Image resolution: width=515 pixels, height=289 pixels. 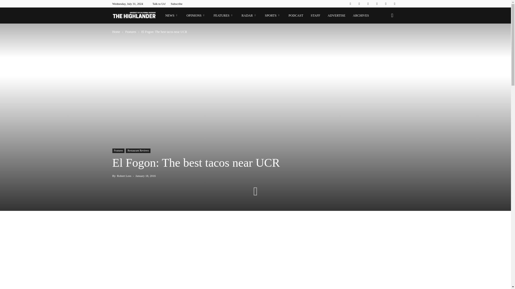 I want to click on Talk to Us!, so click(x=159, y=4).